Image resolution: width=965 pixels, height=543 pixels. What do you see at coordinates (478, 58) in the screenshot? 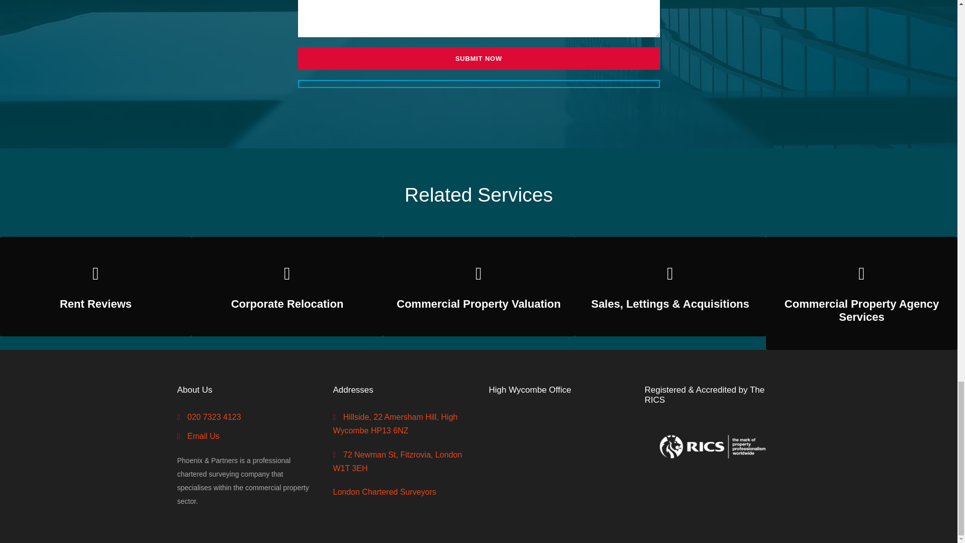
I see `Submit Now` at bounding box center [478, 58].